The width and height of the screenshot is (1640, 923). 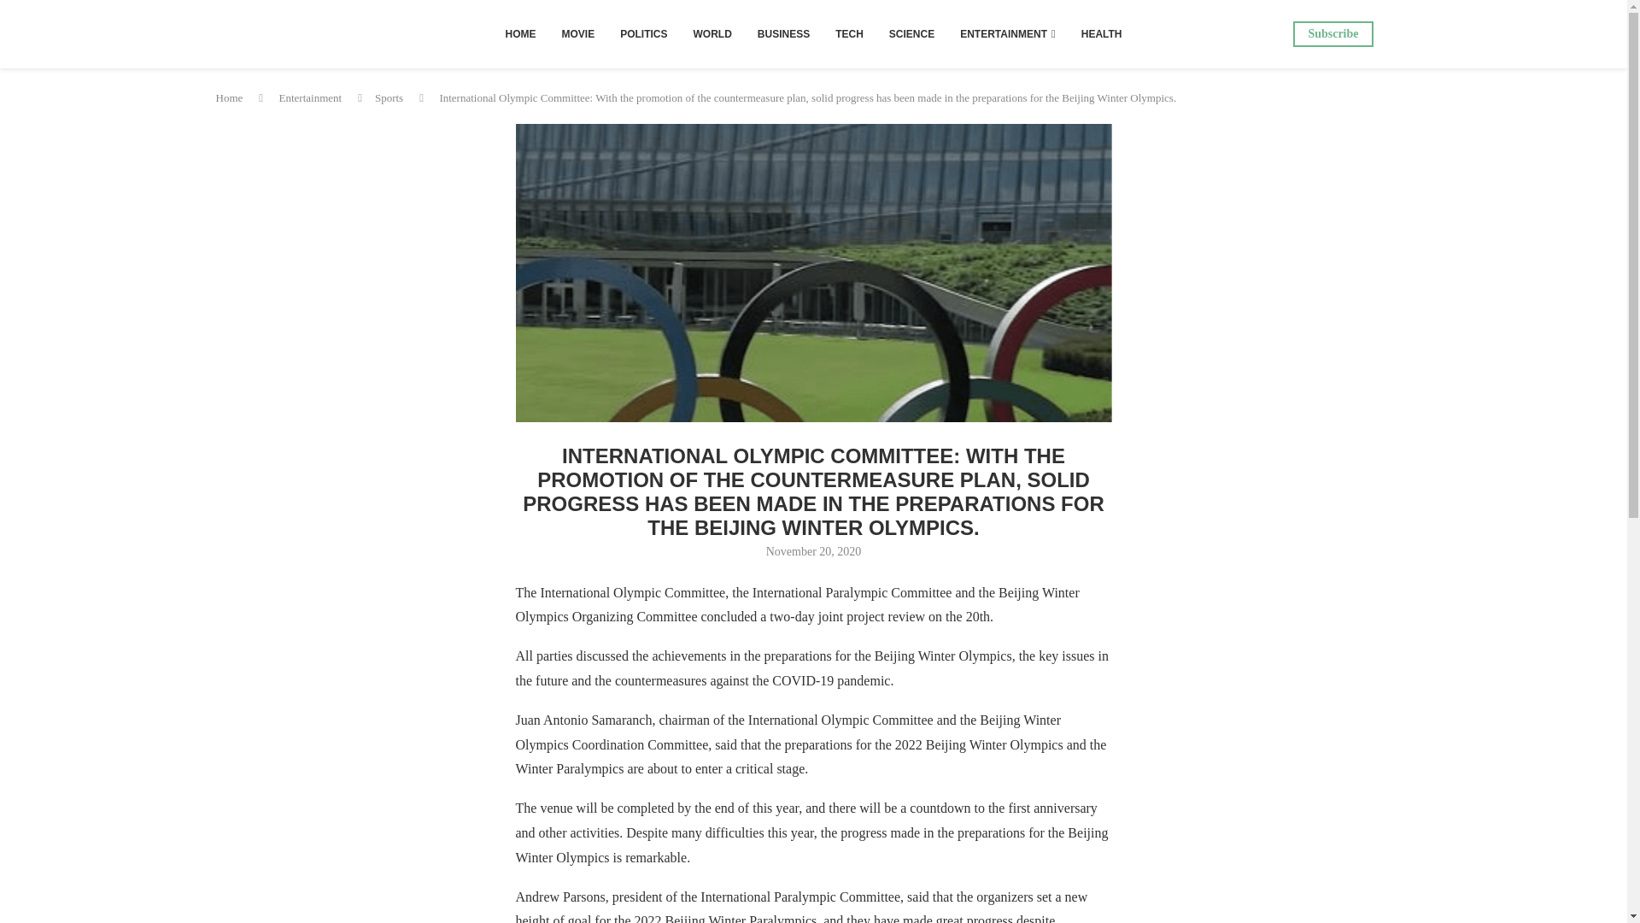 I want to click on HEALTH, so click(x=1102, y=34).